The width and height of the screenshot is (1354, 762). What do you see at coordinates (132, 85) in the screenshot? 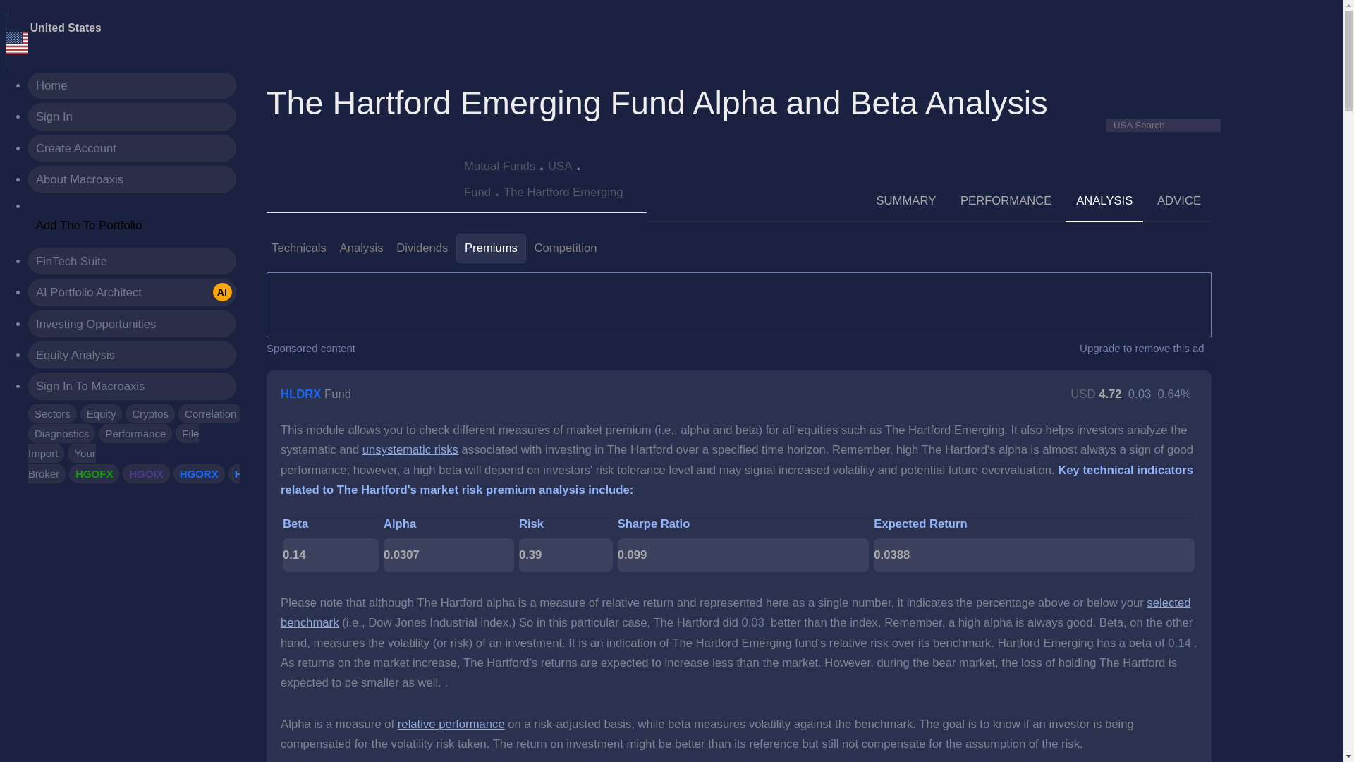
I see `Home` at bounding box center [132, 85].